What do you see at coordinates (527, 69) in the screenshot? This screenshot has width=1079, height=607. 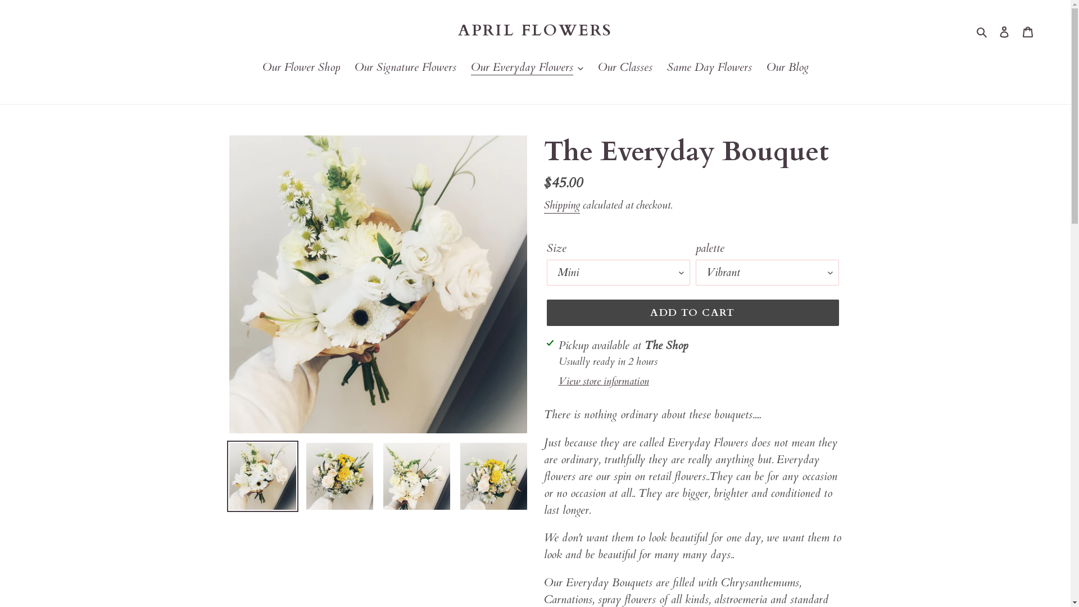 I see `Our Everyday Flowers` at bounding box center [527, 69].